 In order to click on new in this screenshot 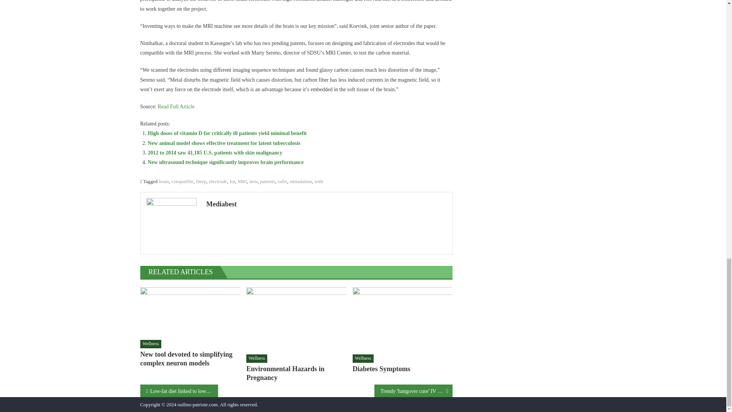, I will do `click(253, 181)`.